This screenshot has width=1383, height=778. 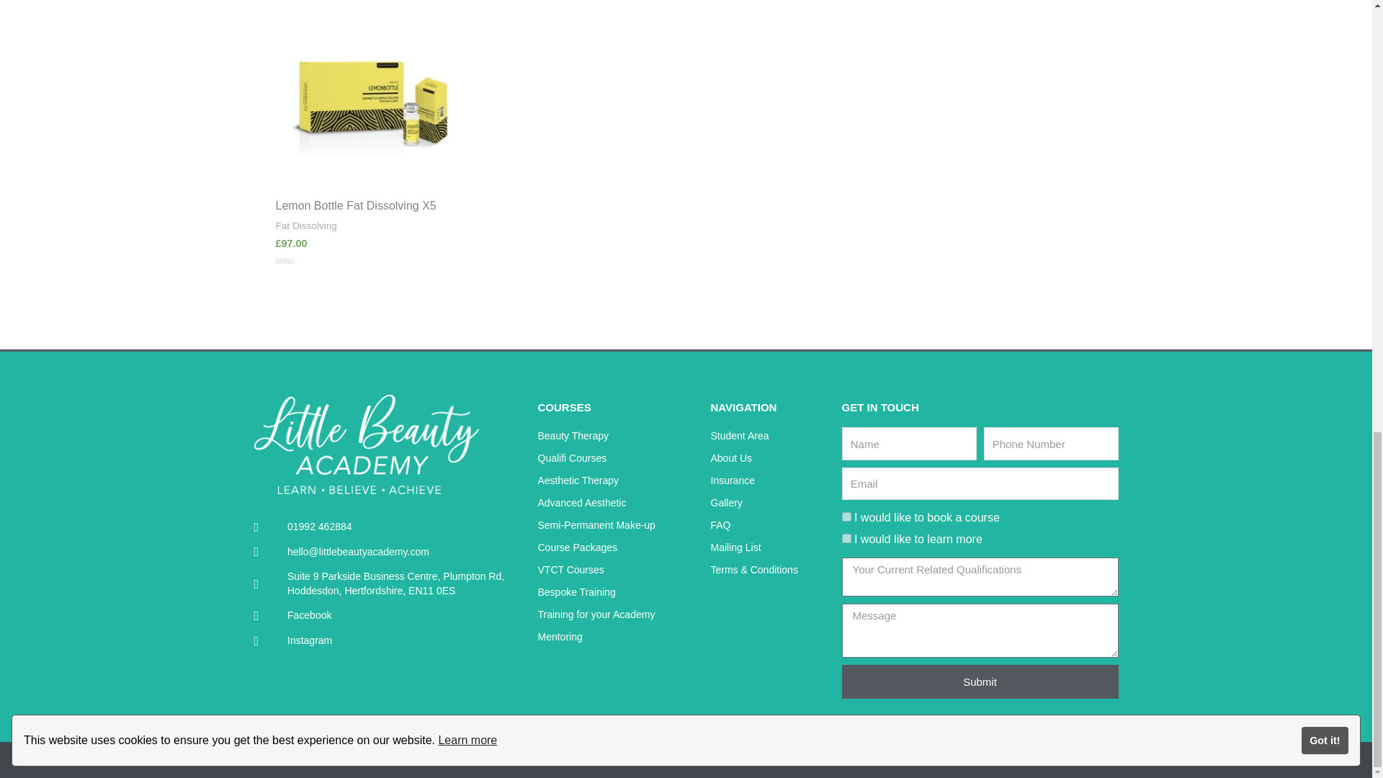 What do you see at coordinates (391, 615) in the screenshot?
I see `Facebook` at bounding box center [391, 615].